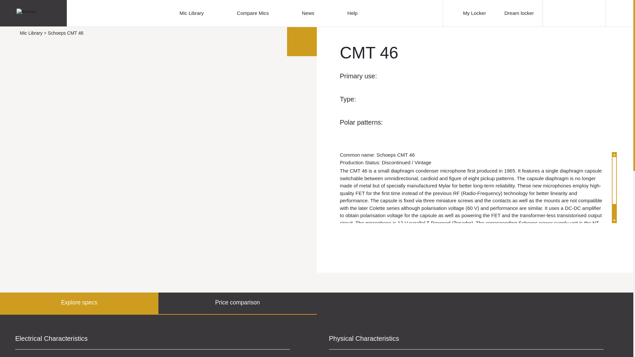 The image size is (635, 357). What do you see at coordinates (474, 13) in the screenshot?
I see `My Locker` at bounding box center [474, 13].